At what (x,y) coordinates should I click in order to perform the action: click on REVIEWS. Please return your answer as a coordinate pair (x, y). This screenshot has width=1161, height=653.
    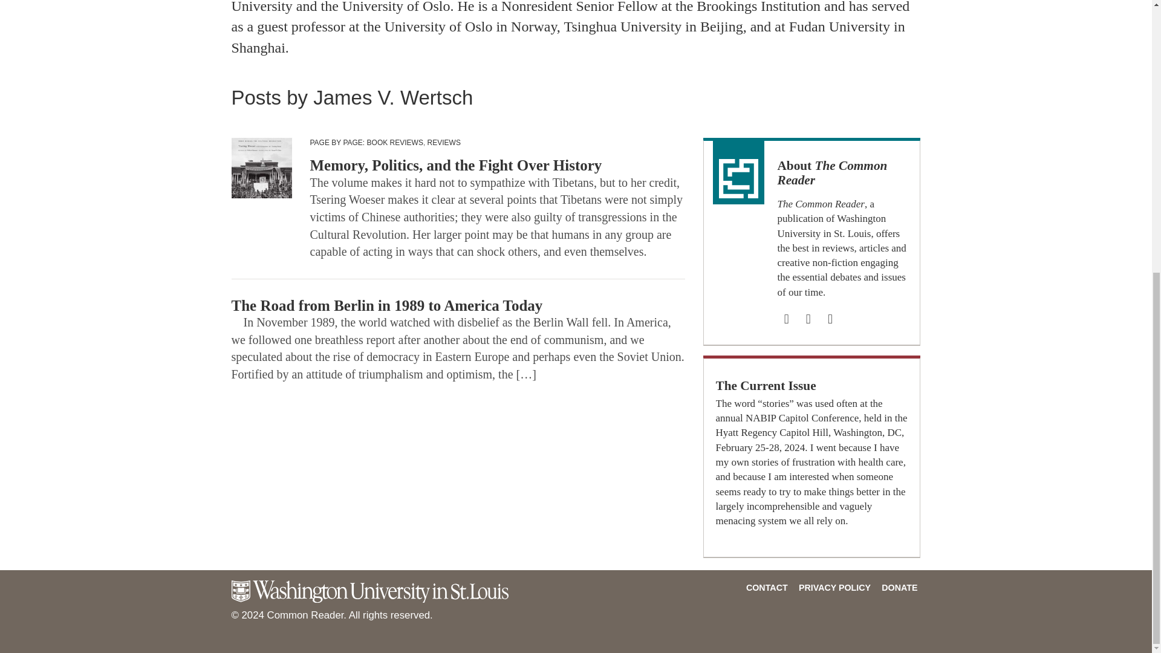
    Looking at the image, I should click on (444, 143).